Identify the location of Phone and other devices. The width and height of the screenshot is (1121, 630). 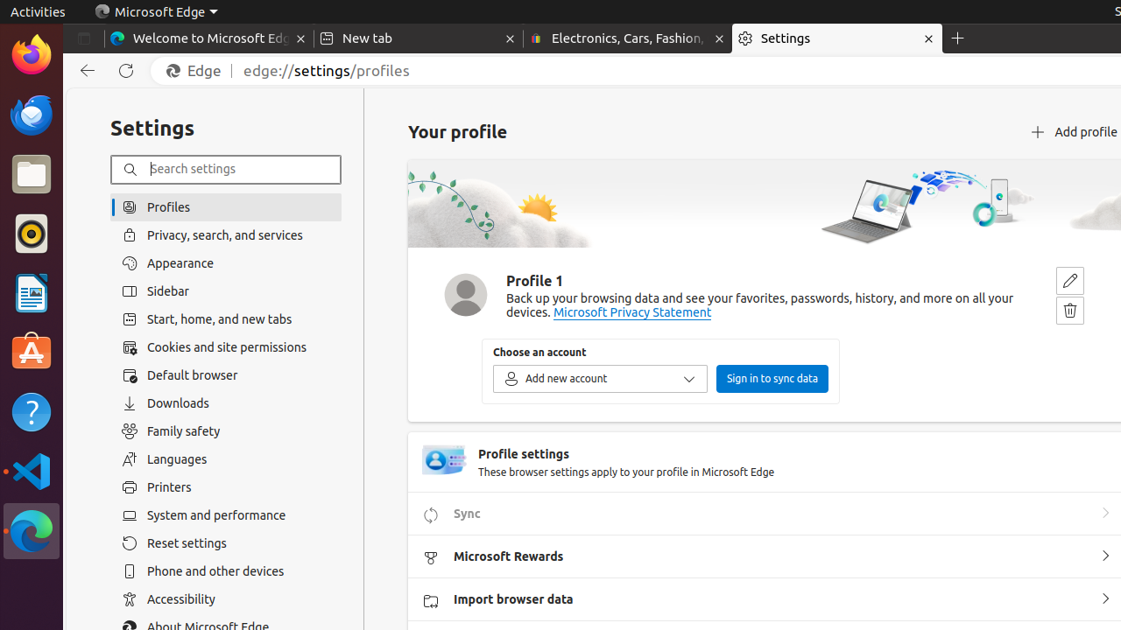
(226, 571).